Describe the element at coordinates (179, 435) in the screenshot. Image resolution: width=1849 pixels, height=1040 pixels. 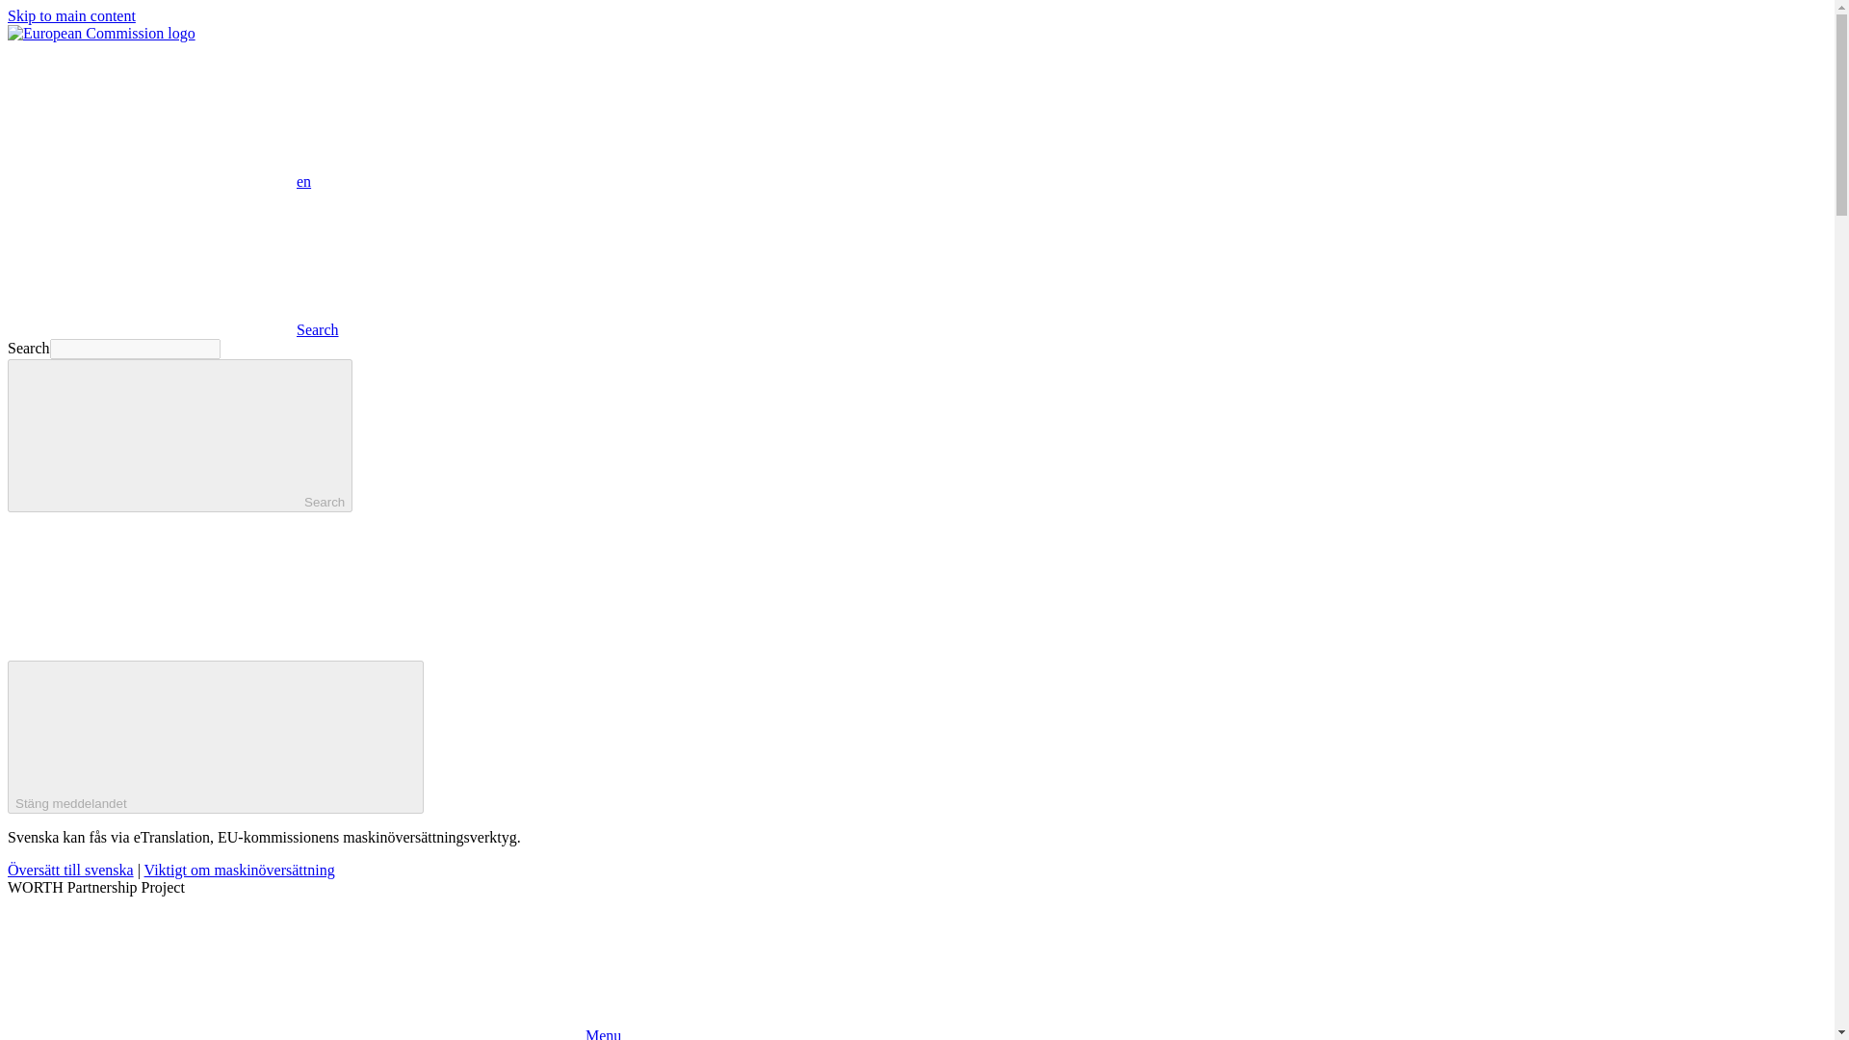
I see `Search` at that location.